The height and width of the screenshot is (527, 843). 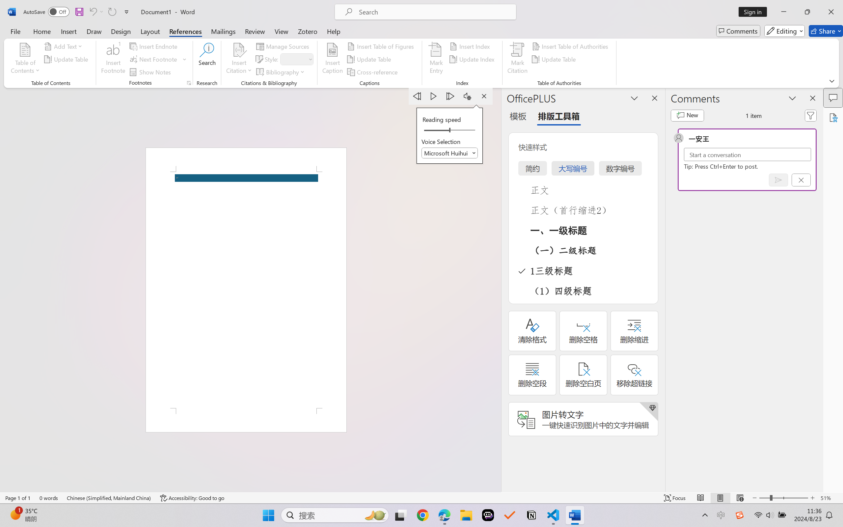 I want to click on Show Notes, so click(x=151, y=72).